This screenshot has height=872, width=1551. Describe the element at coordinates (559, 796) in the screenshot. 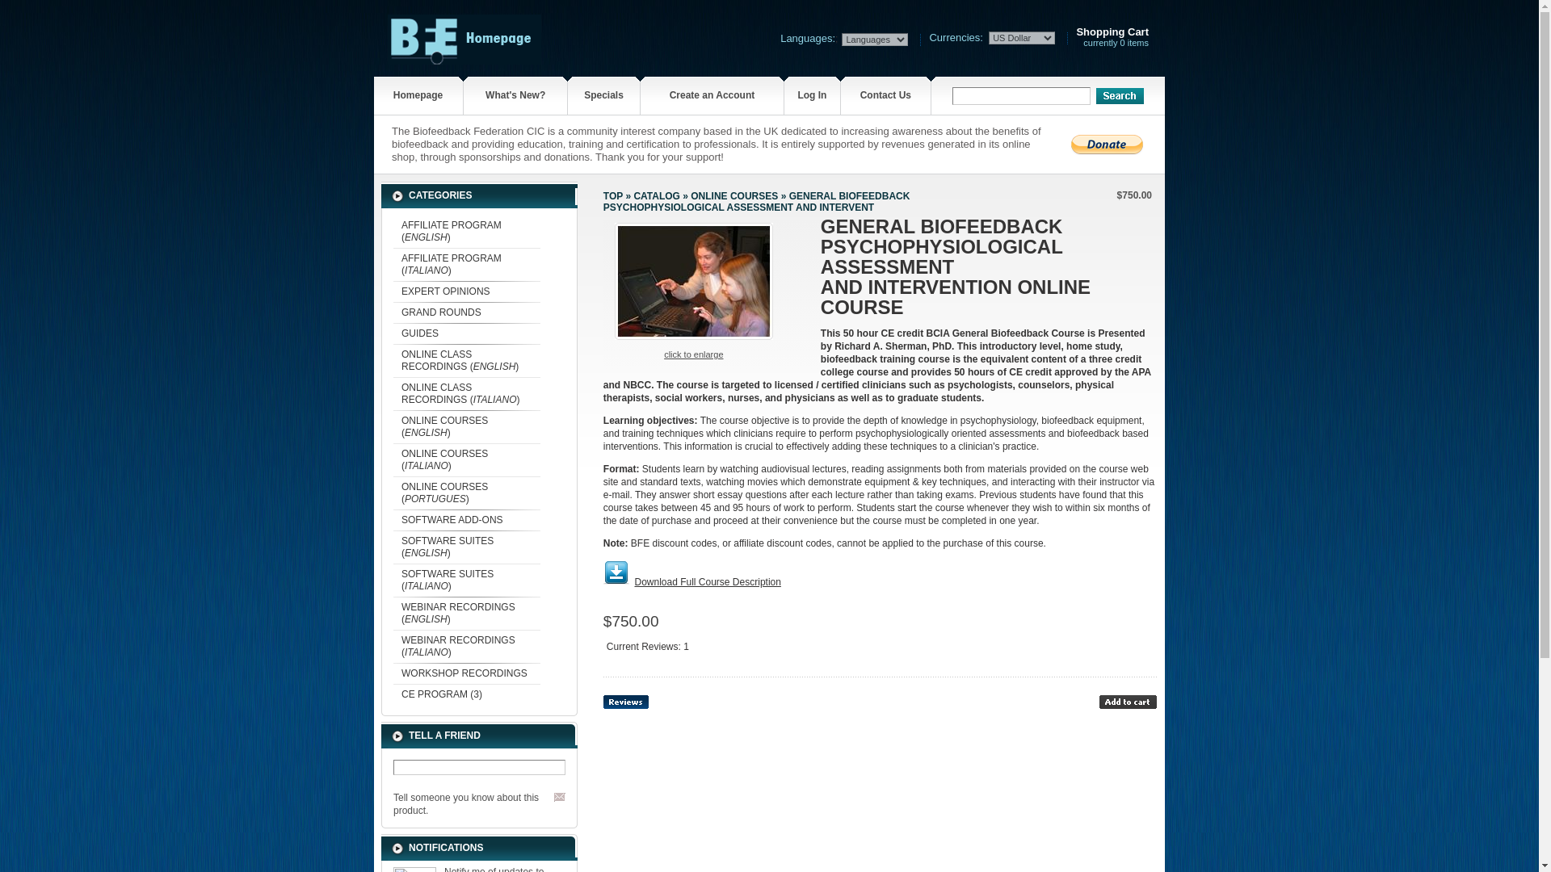

I see `WORKSHOP RECORDINGS` at that location.